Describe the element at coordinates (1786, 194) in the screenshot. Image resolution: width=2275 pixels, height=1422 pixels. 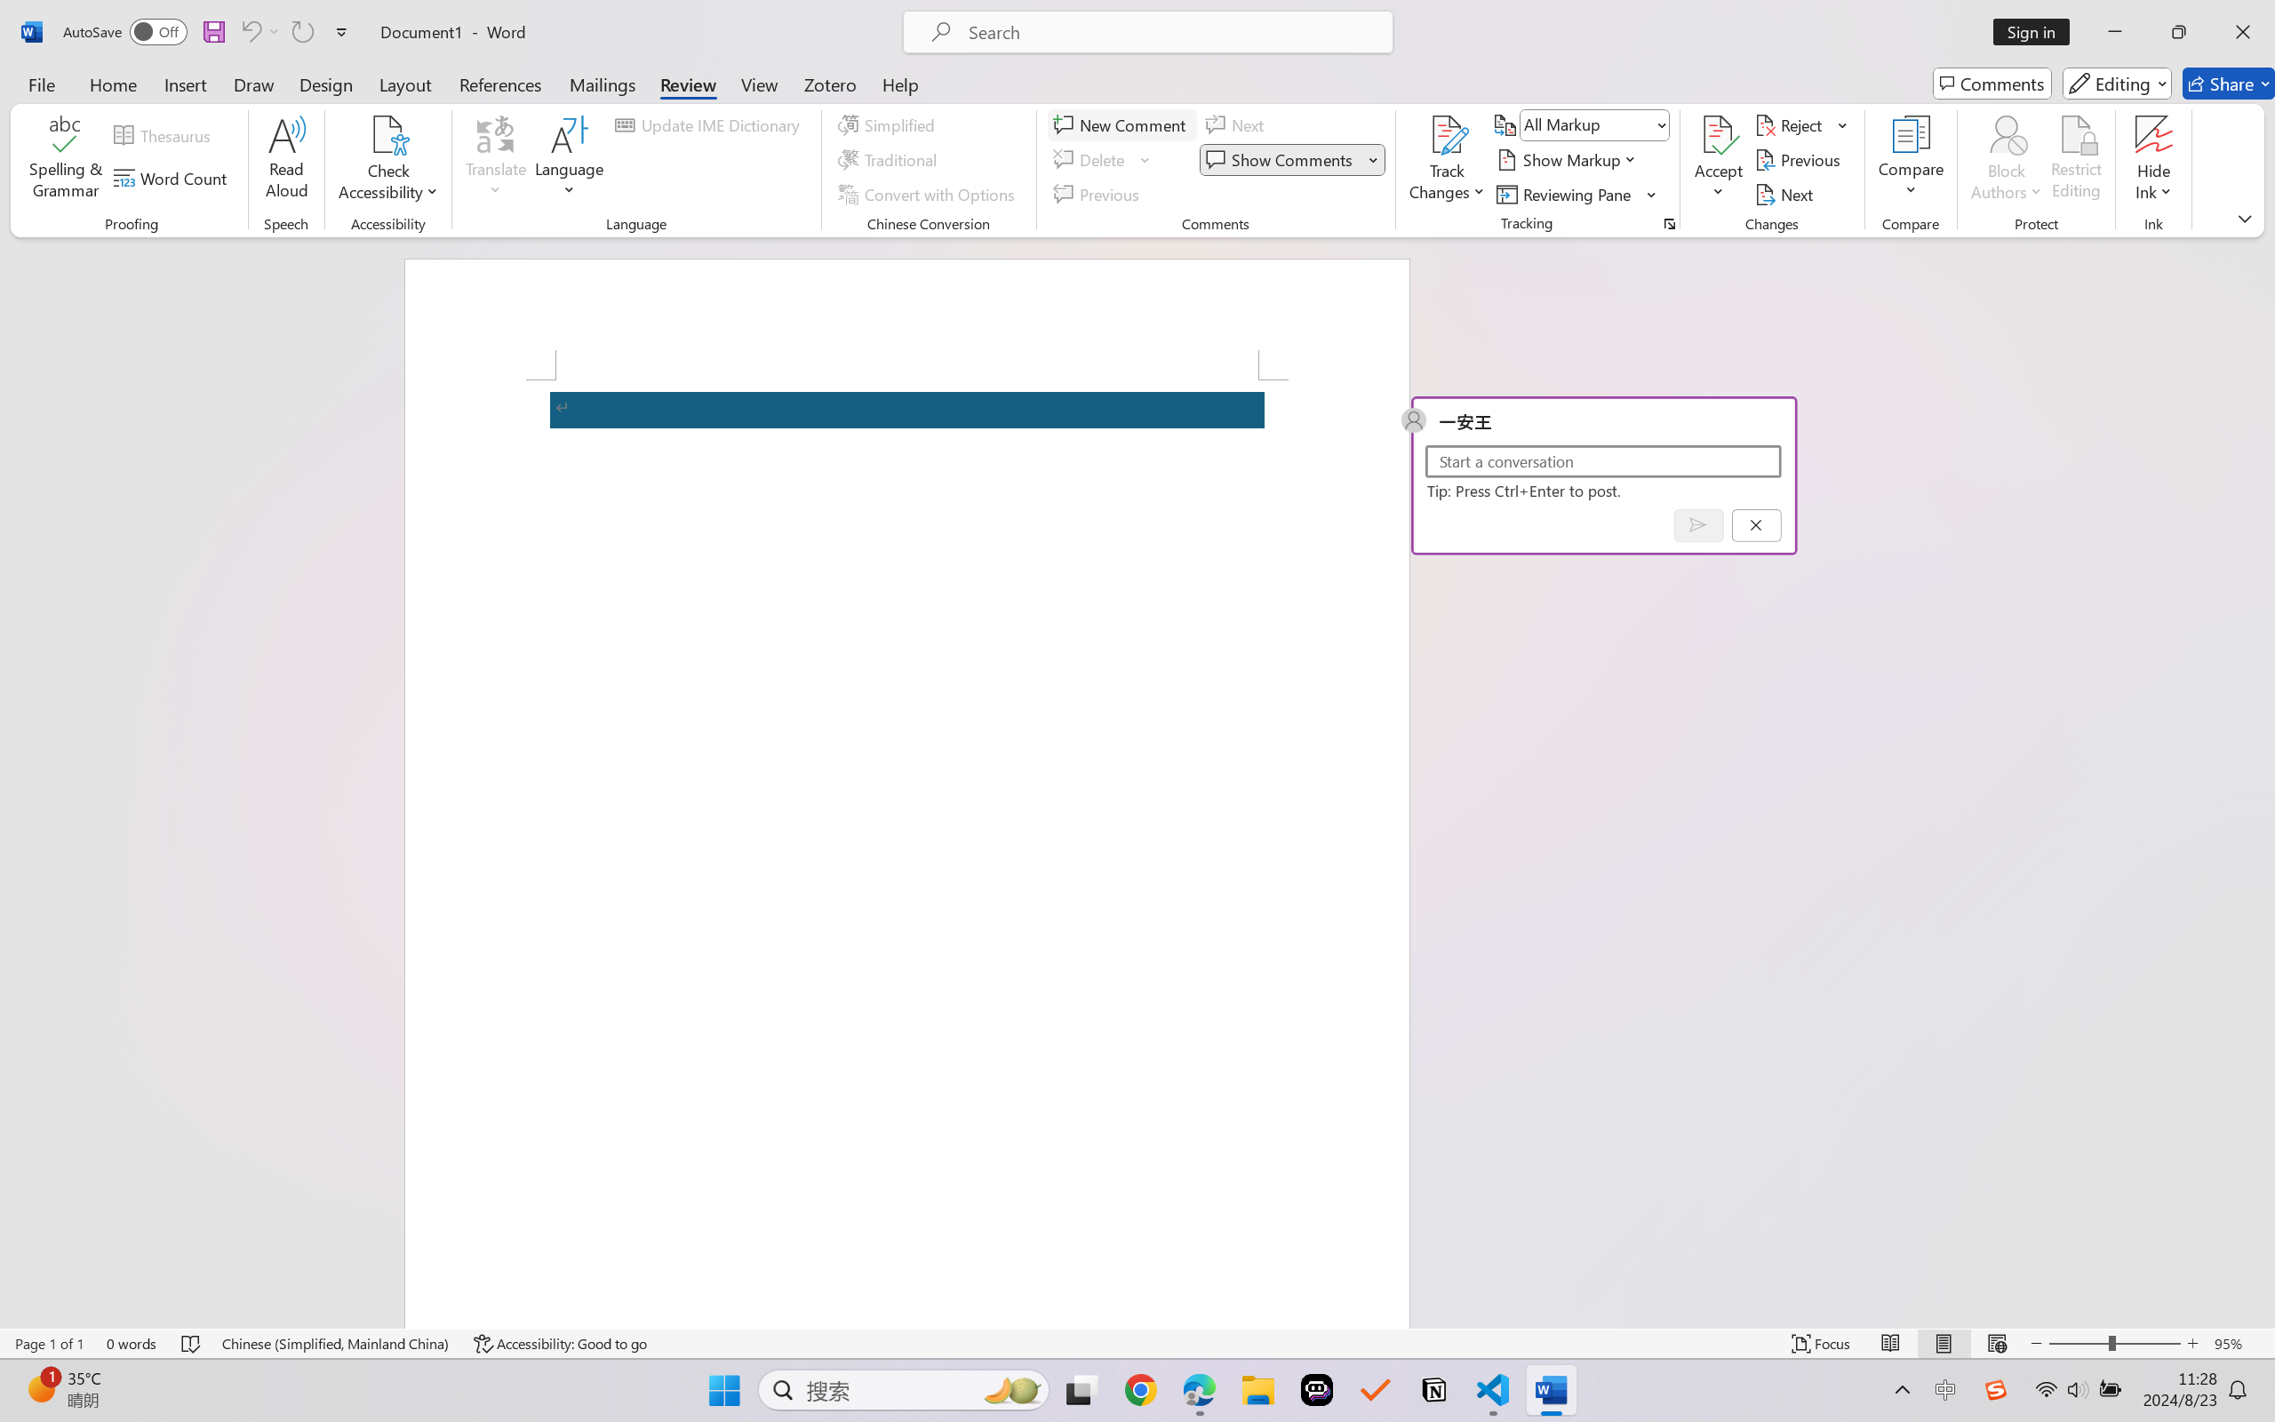
I see `Next` at that location.